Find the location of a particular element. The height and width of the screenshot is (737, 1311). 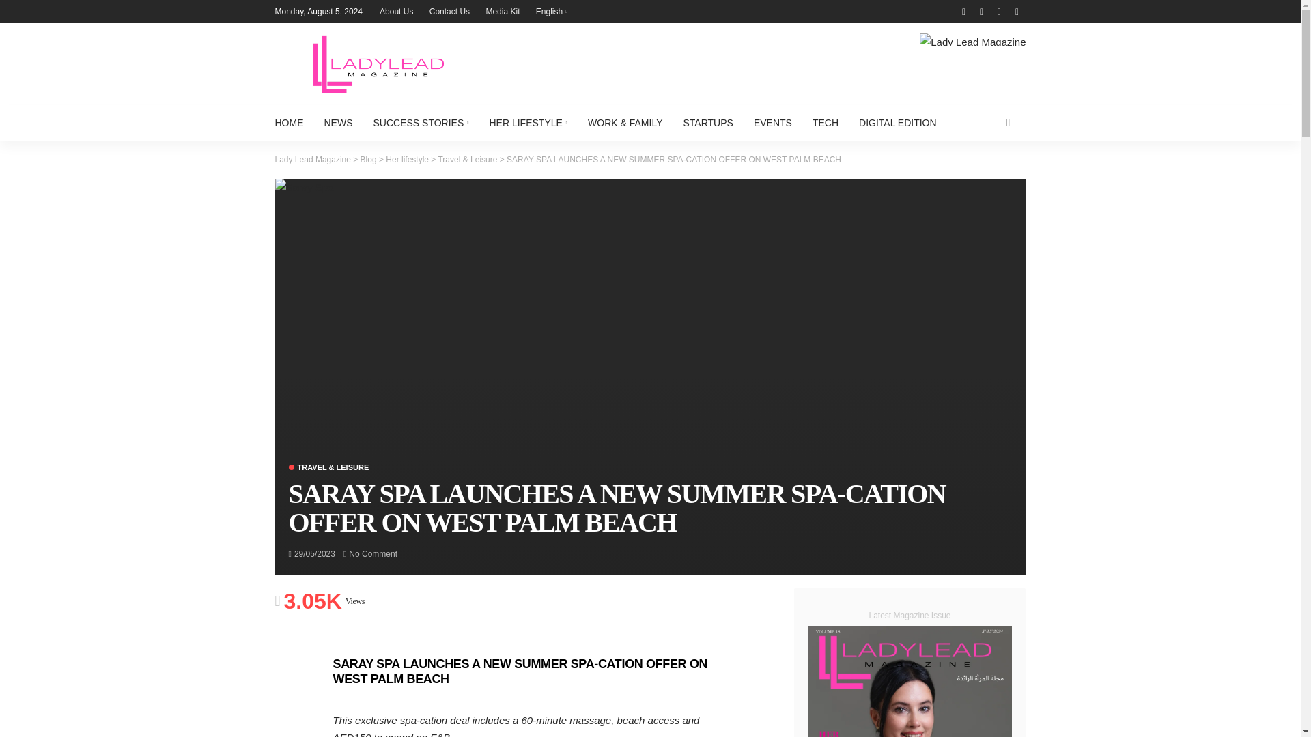

Media Kit is located at coordinates (503, 11).